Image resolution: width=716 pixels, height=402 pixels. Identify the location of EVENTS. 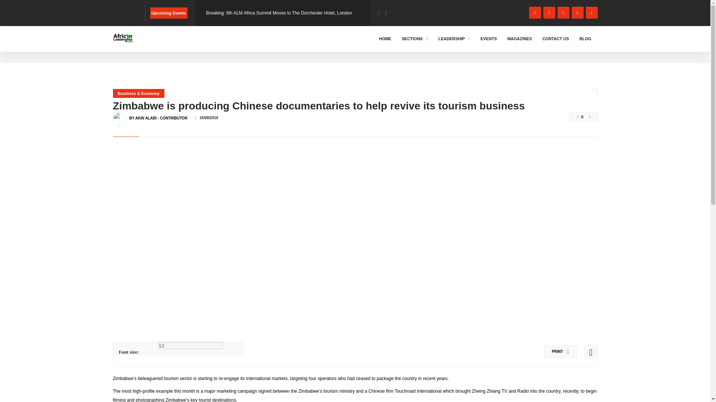
(488, 39).